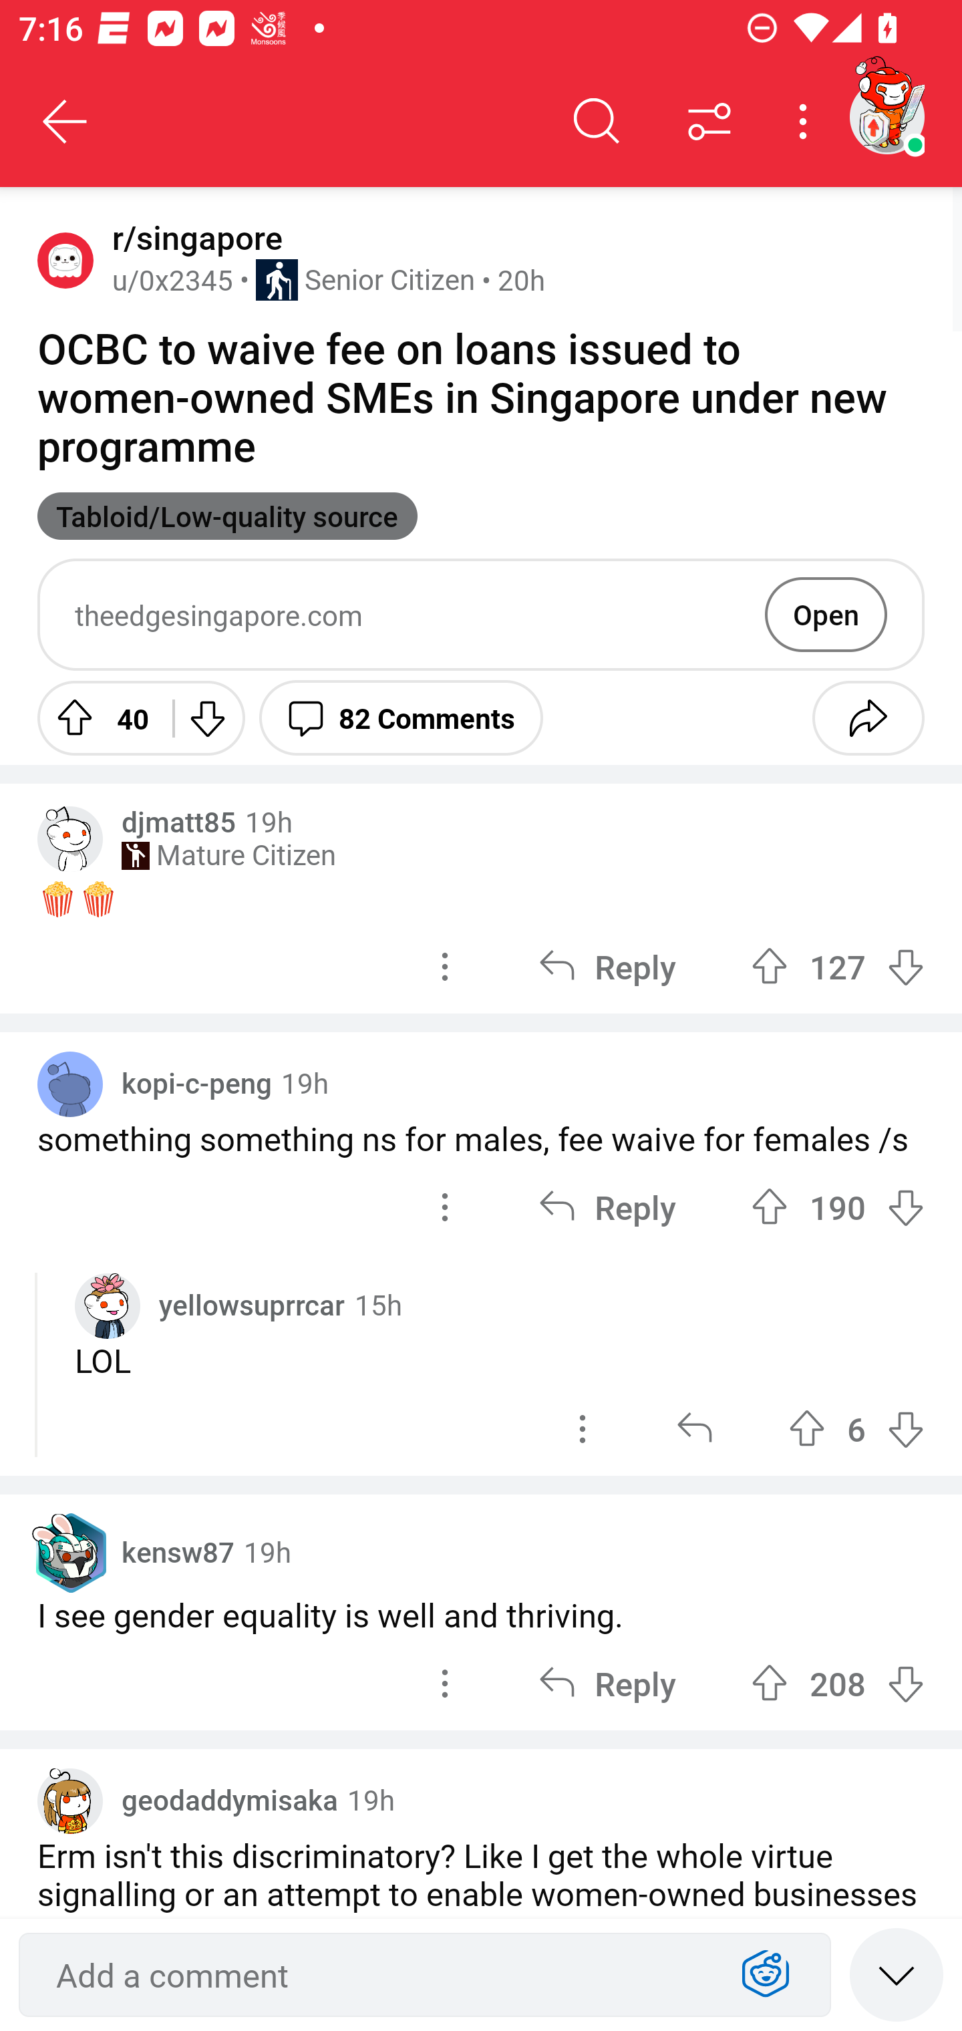  I want to click on Sort comments, so click(709, 122).